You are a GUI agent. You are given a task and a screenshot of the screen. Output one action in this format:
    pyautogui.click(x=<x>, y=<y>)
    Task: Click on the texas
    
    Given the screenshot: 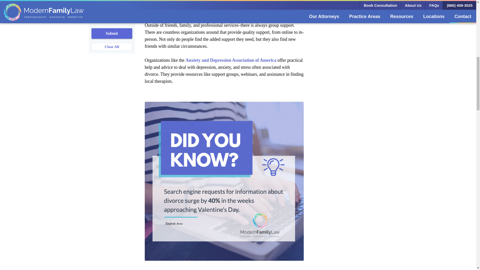 What is the action you would take?
    pyautogui.click(x=94, y=1)
    